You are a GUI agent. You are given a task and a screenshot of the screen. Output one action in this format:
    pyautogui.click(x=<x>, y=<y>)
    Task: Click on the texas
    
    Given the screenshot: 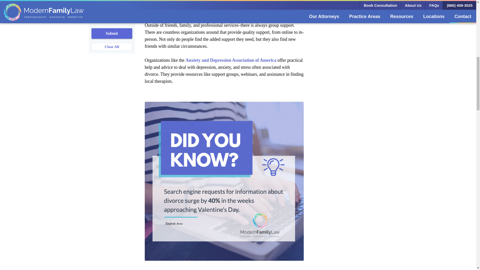 What is the action you would take?
    pyautogui.click(x=94, y=1)
    